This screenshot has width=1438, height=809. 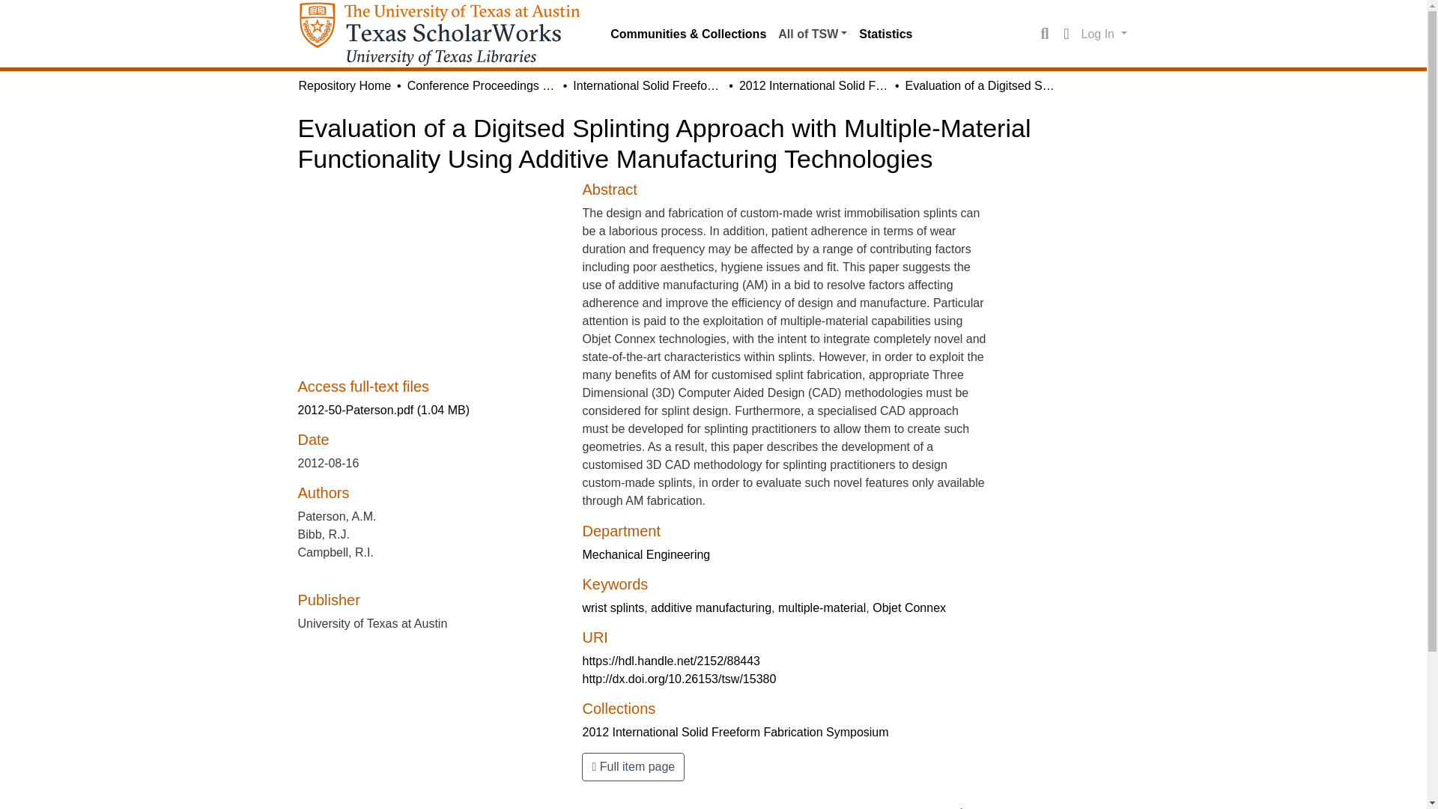 What do you see at coordinates (482, 85) in the screenshot?
I see `Conference Proceedings and Journals` at bounding box center [482, 85].